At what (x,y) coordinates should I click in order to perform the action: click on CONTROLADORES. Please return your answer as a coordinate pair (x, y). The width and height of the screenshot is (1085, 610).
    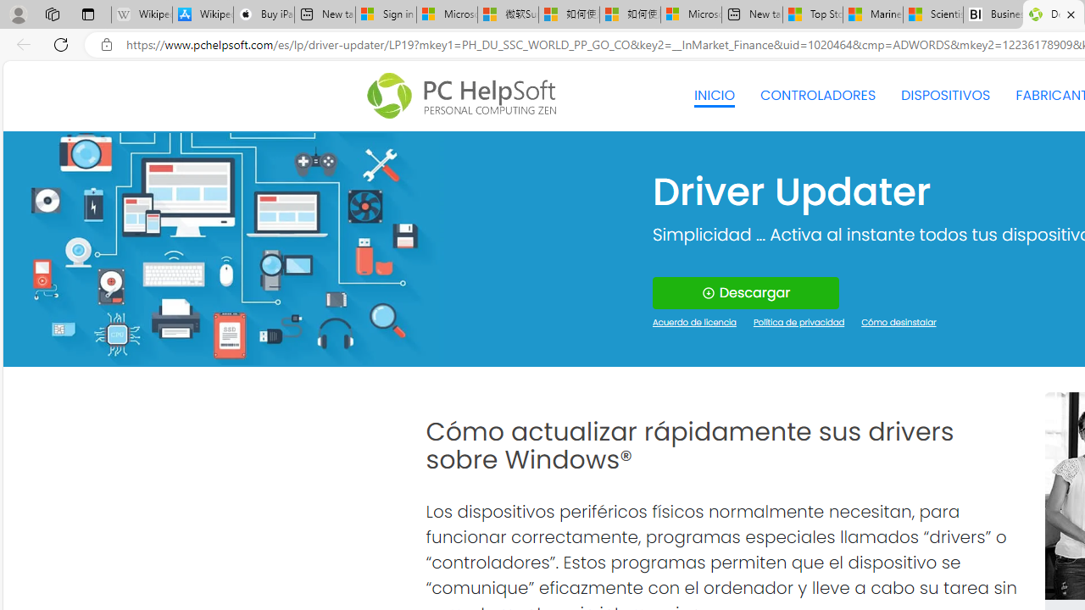
    Looking at the image, I should click on (819, 95).